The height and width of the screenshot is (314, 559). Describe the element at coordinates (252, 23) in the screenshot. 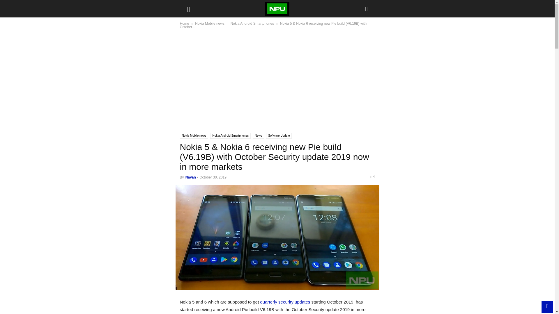

I see `View all posts in Nokia Android Smartphones` at that location.